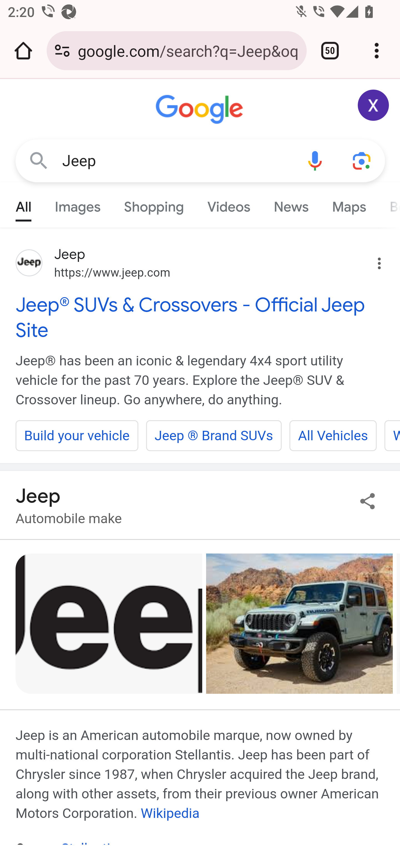  I want to click on Google Search, so click(39, 160).